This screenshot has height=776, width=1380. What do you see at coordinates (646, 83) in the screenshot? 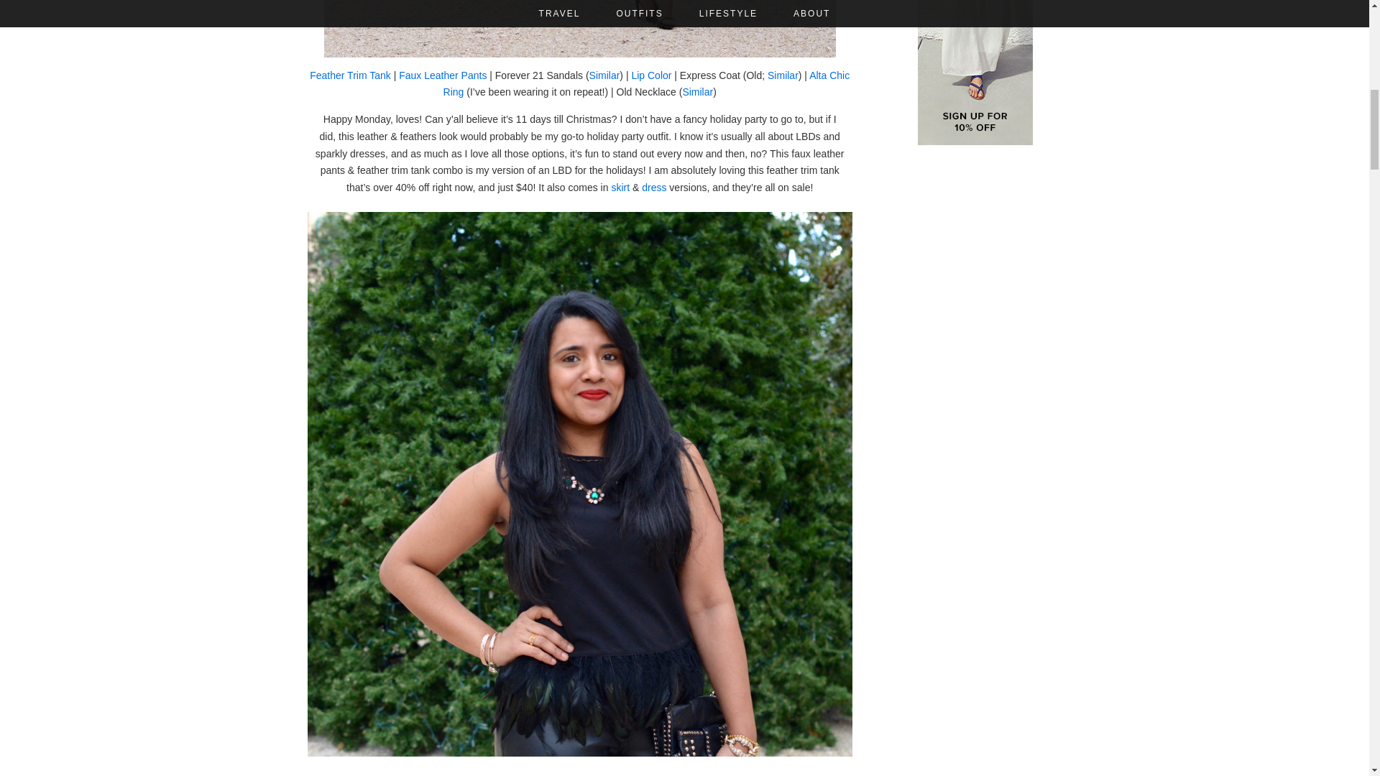
I see `Alta Chic Ring` at bounding box center [646, 83].